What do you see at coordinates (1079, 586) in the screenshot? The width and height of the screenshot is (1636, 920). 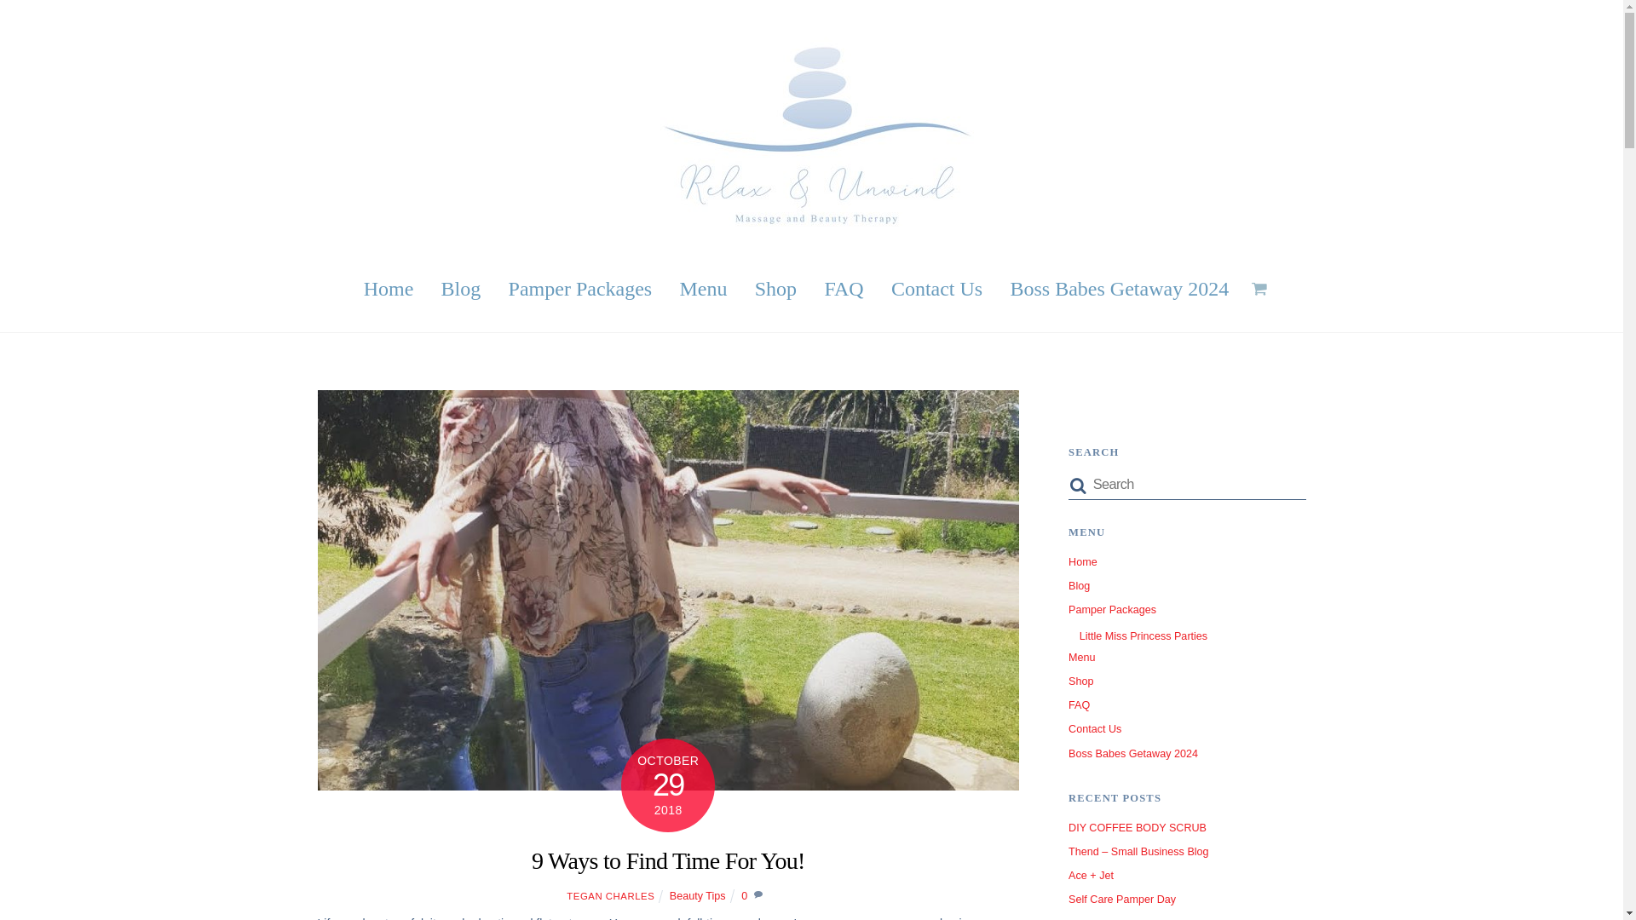 I see `Blog` at bounding box center [1079, 586].